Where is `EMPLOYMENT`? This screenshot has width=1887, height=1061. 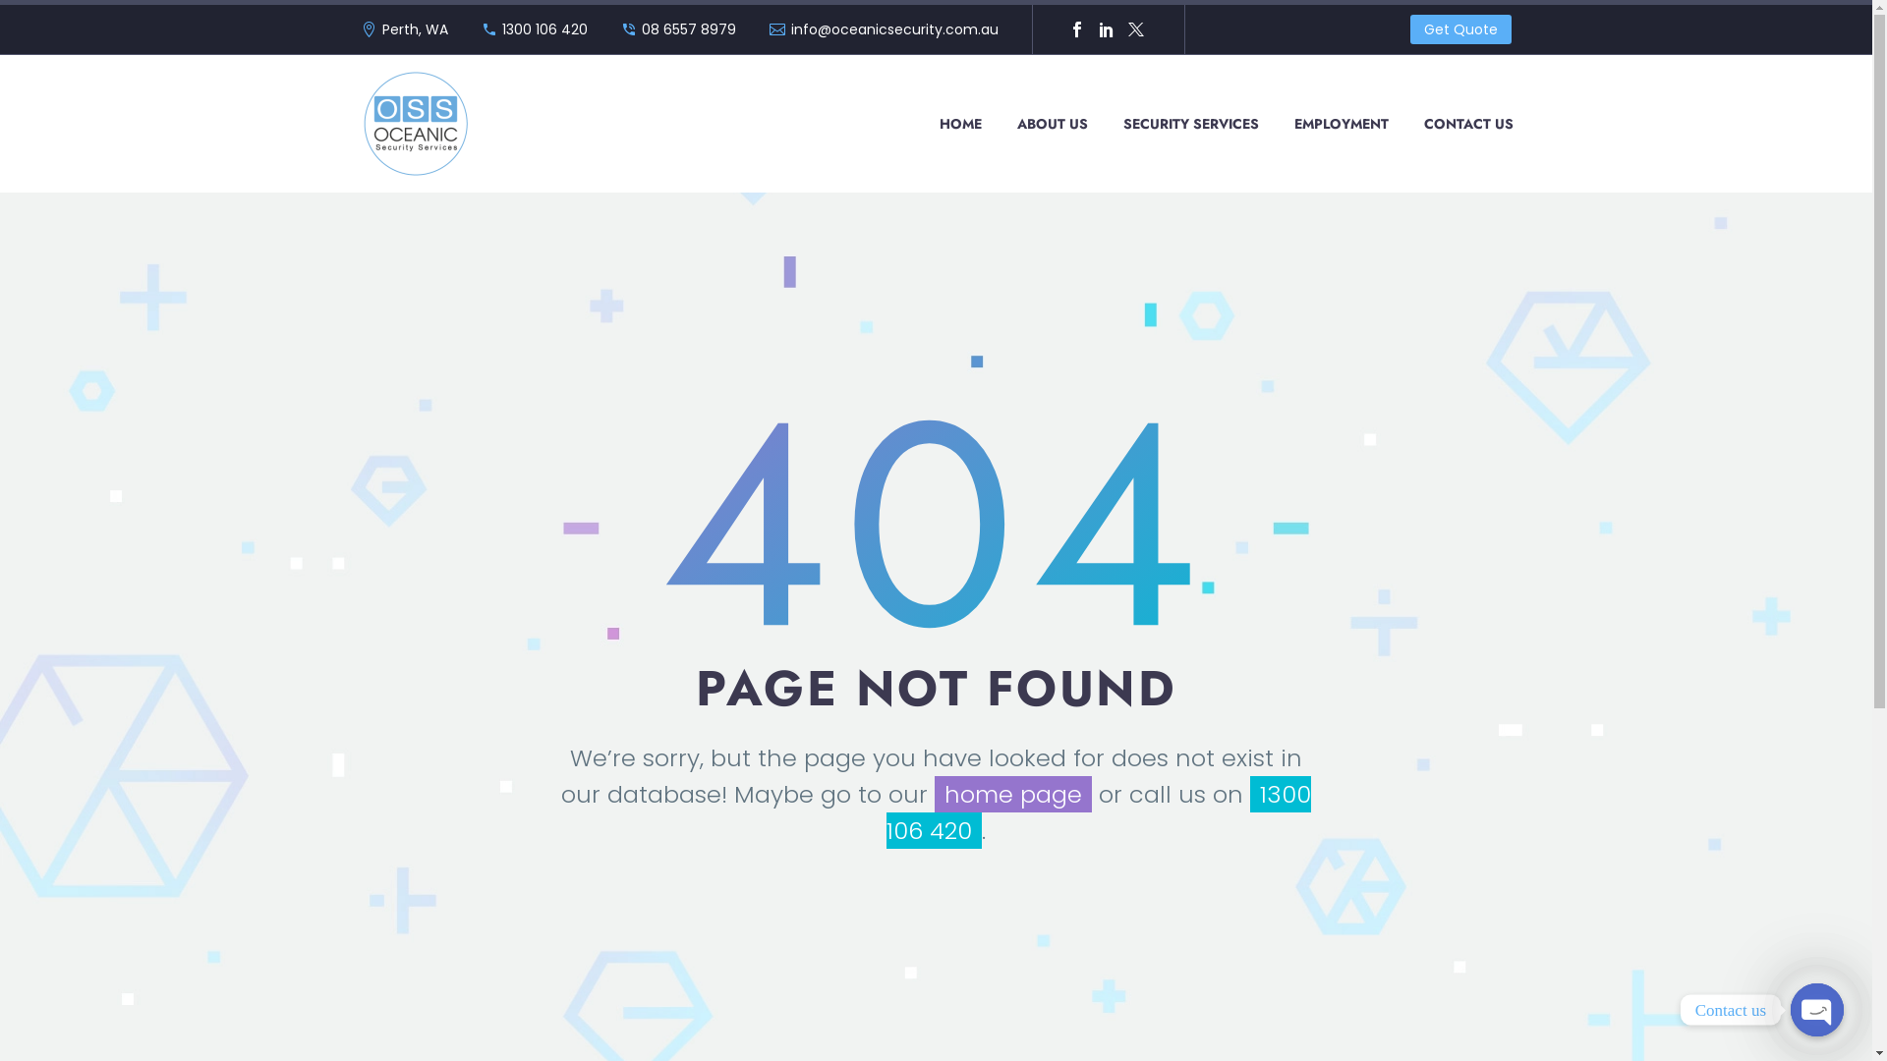 EMPLOYMENT is located at coordinates (1342, 124).